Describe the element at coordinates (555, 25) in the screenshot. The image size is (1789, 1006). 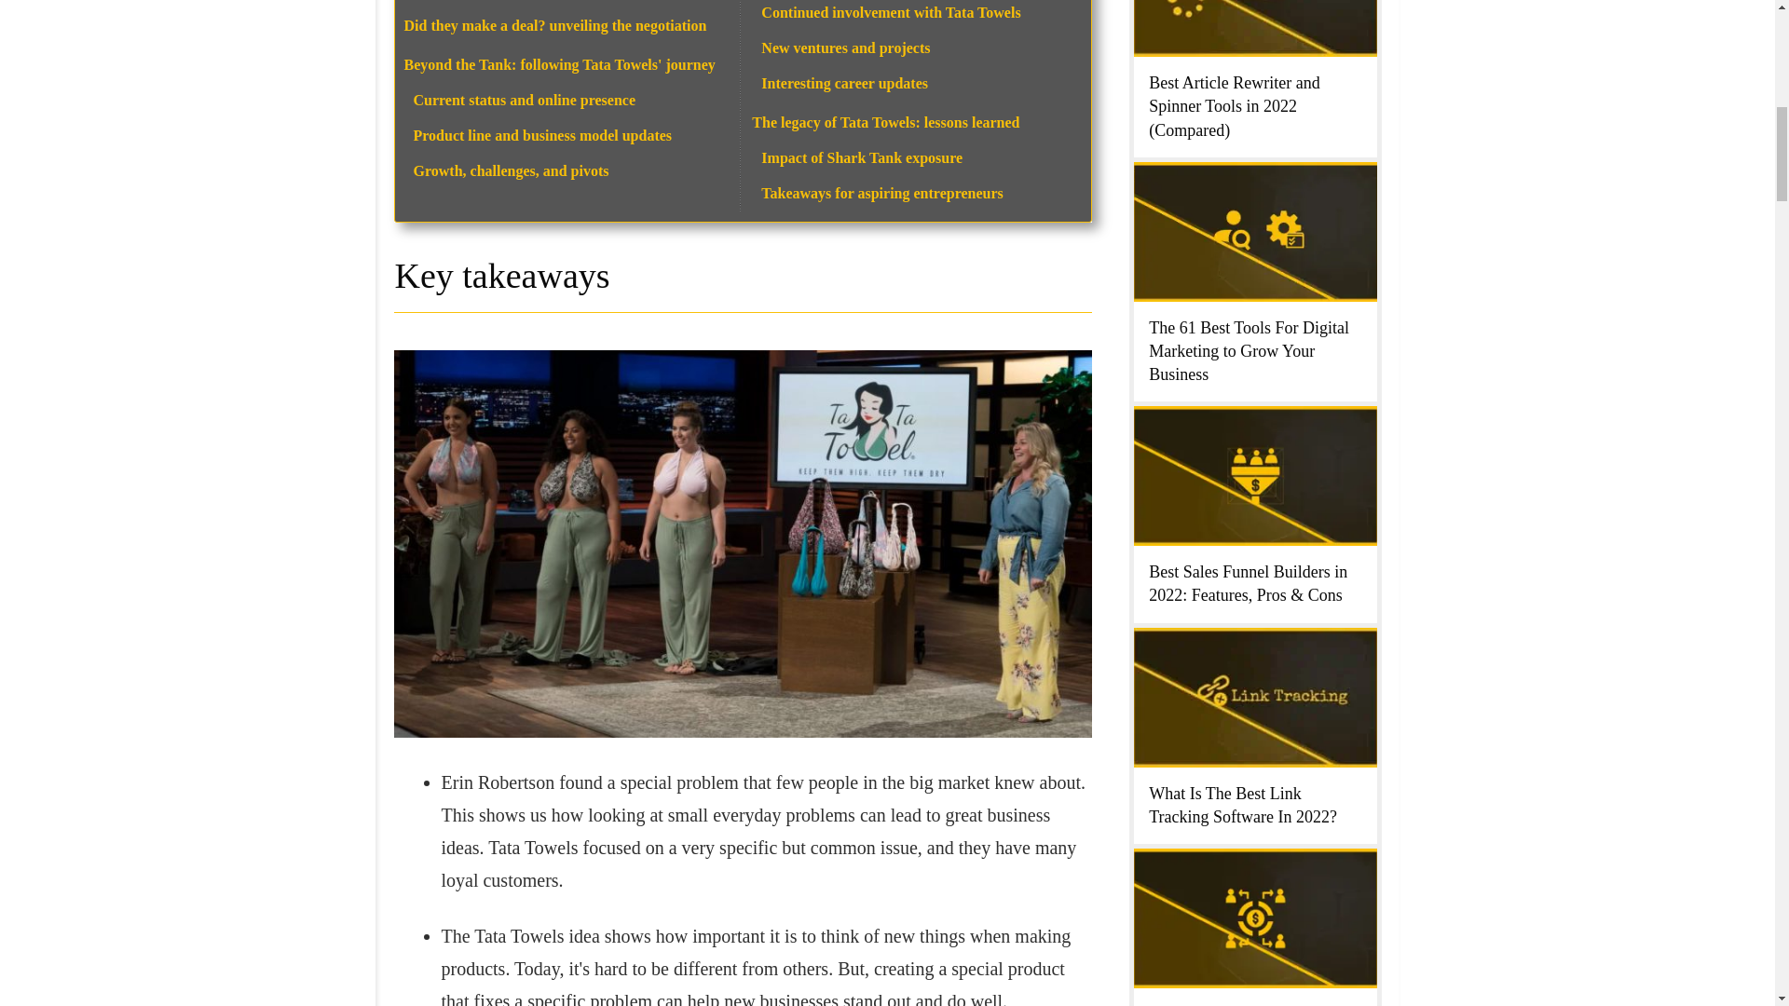
I see `Did they make a deal? unveiling the negotiation` at that location.